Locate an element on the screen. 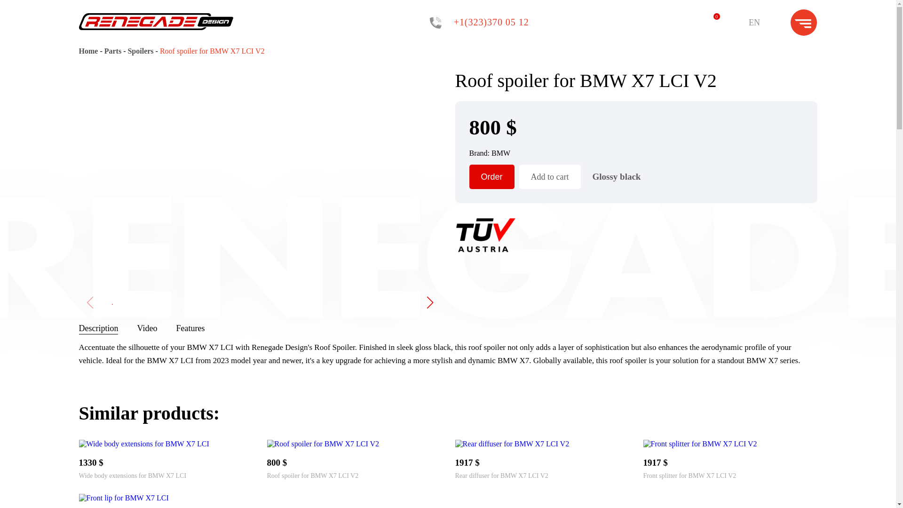 The width and height of the screenshot is (903, 508). Wide body extensions for BMW X7 LCI is located at coordinates (133, 476).